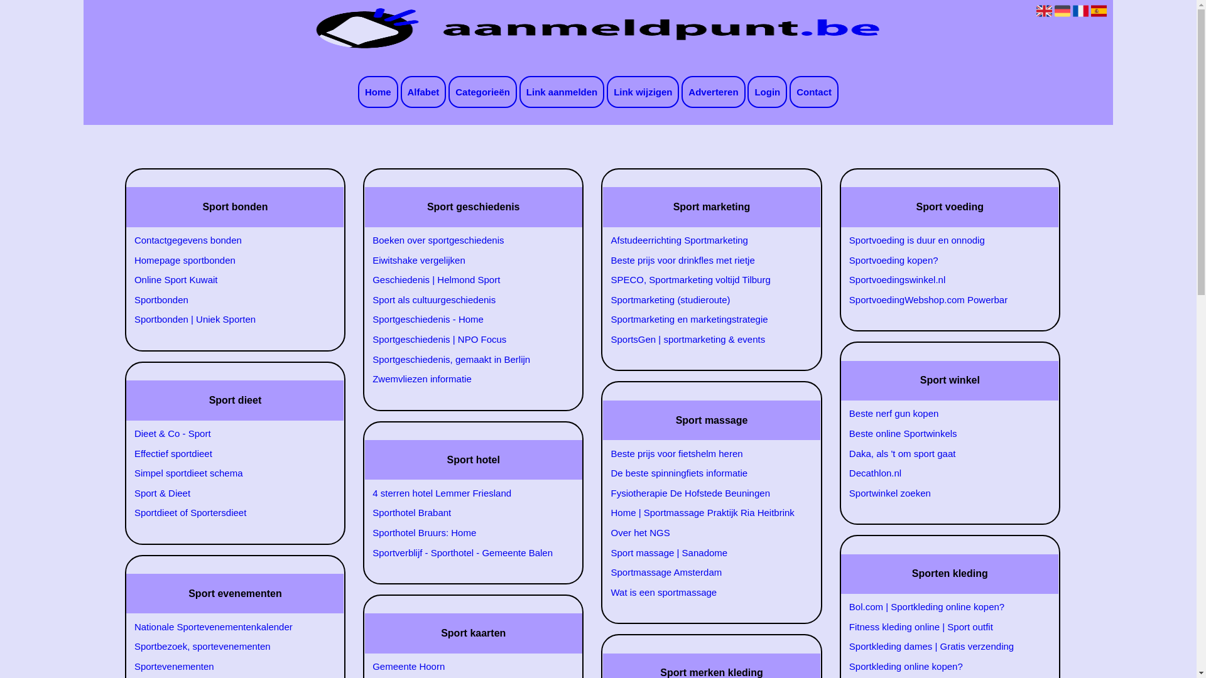 This screenshot has height=678, width=1206. Describe the element at coordinates (466, 513) in the screenshot. I see `Sporthotel Brabant` at that location.